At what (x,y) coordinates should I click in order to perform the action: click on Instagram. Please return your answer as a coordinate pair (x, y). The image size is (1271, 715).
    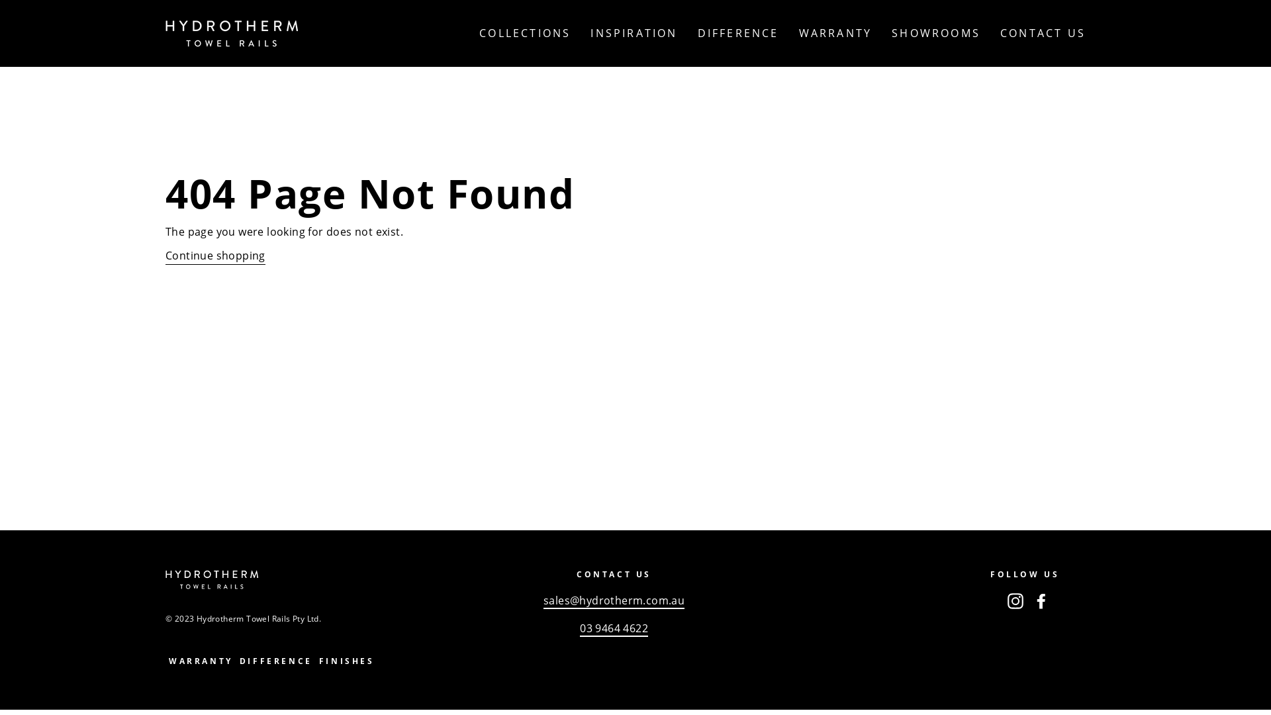
    Looking at the image, I should click on (1015, 600).